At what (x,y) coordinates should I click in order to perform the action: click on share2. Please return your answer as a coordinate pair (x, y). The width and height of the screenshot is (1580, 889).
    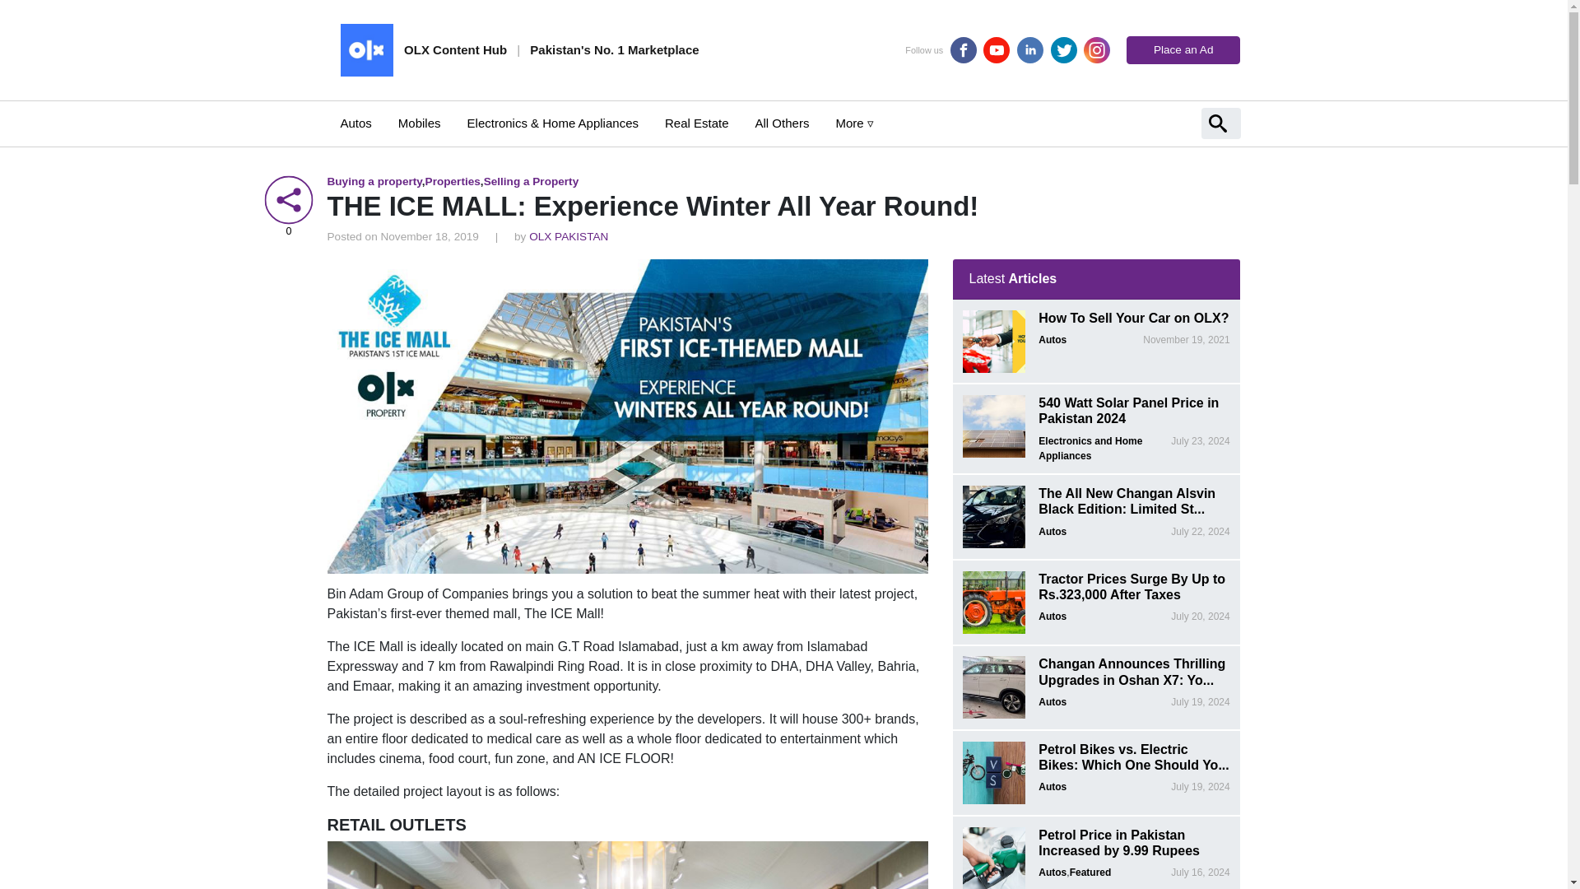
    Looking at the image, I should click on (288, 199).